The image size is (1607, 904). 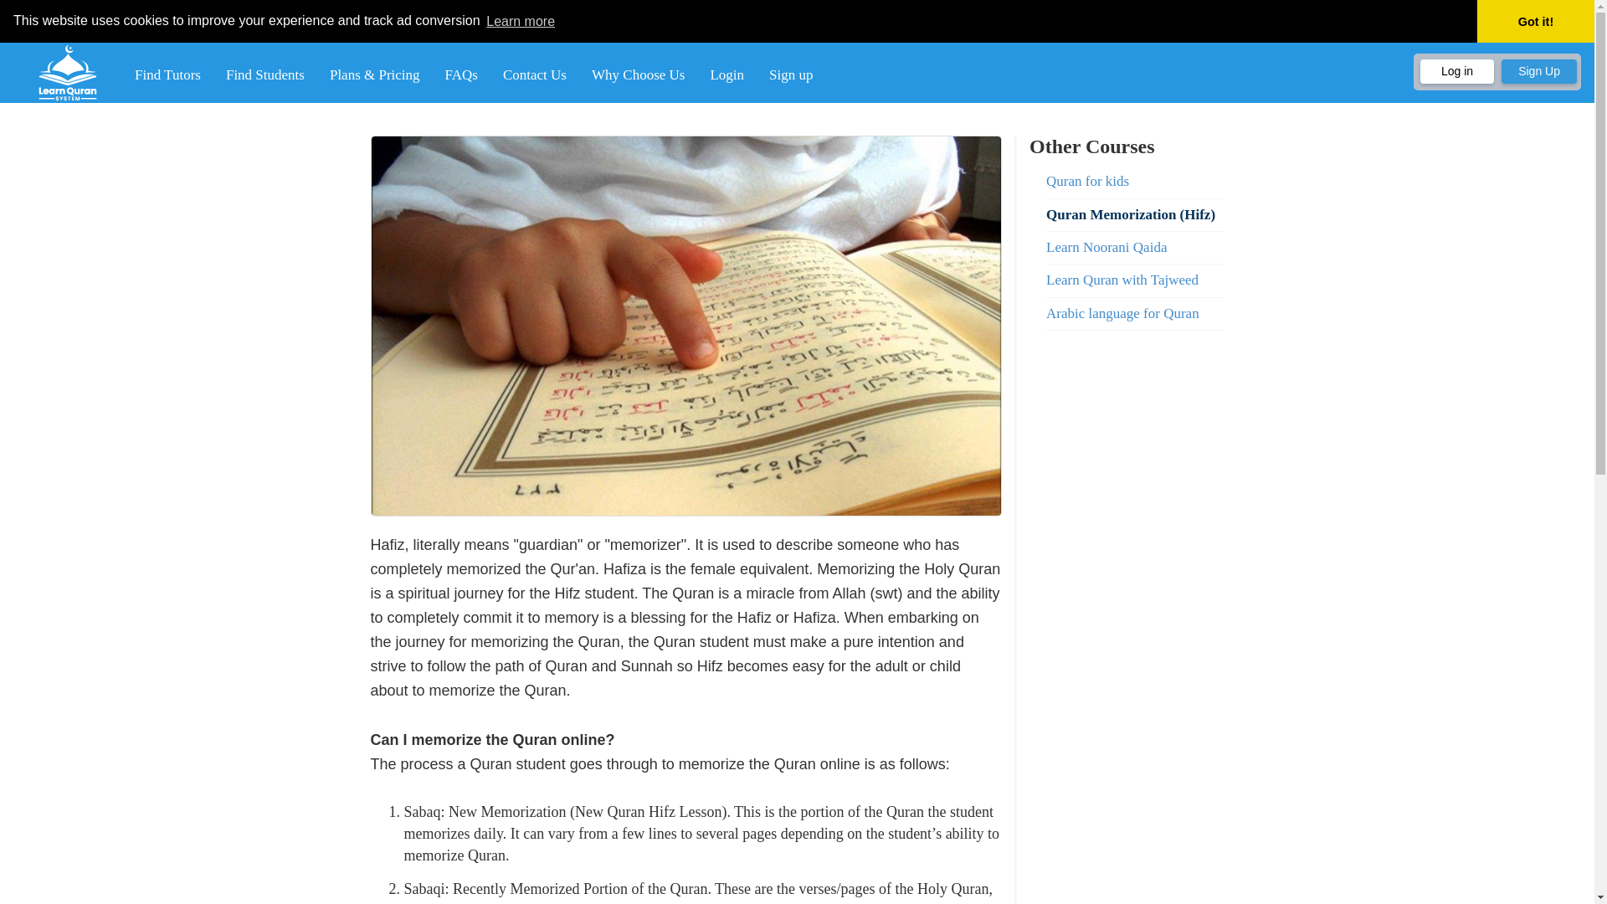 I want to click on Learn Noorani Qaida, so click(x=1135, y=248).